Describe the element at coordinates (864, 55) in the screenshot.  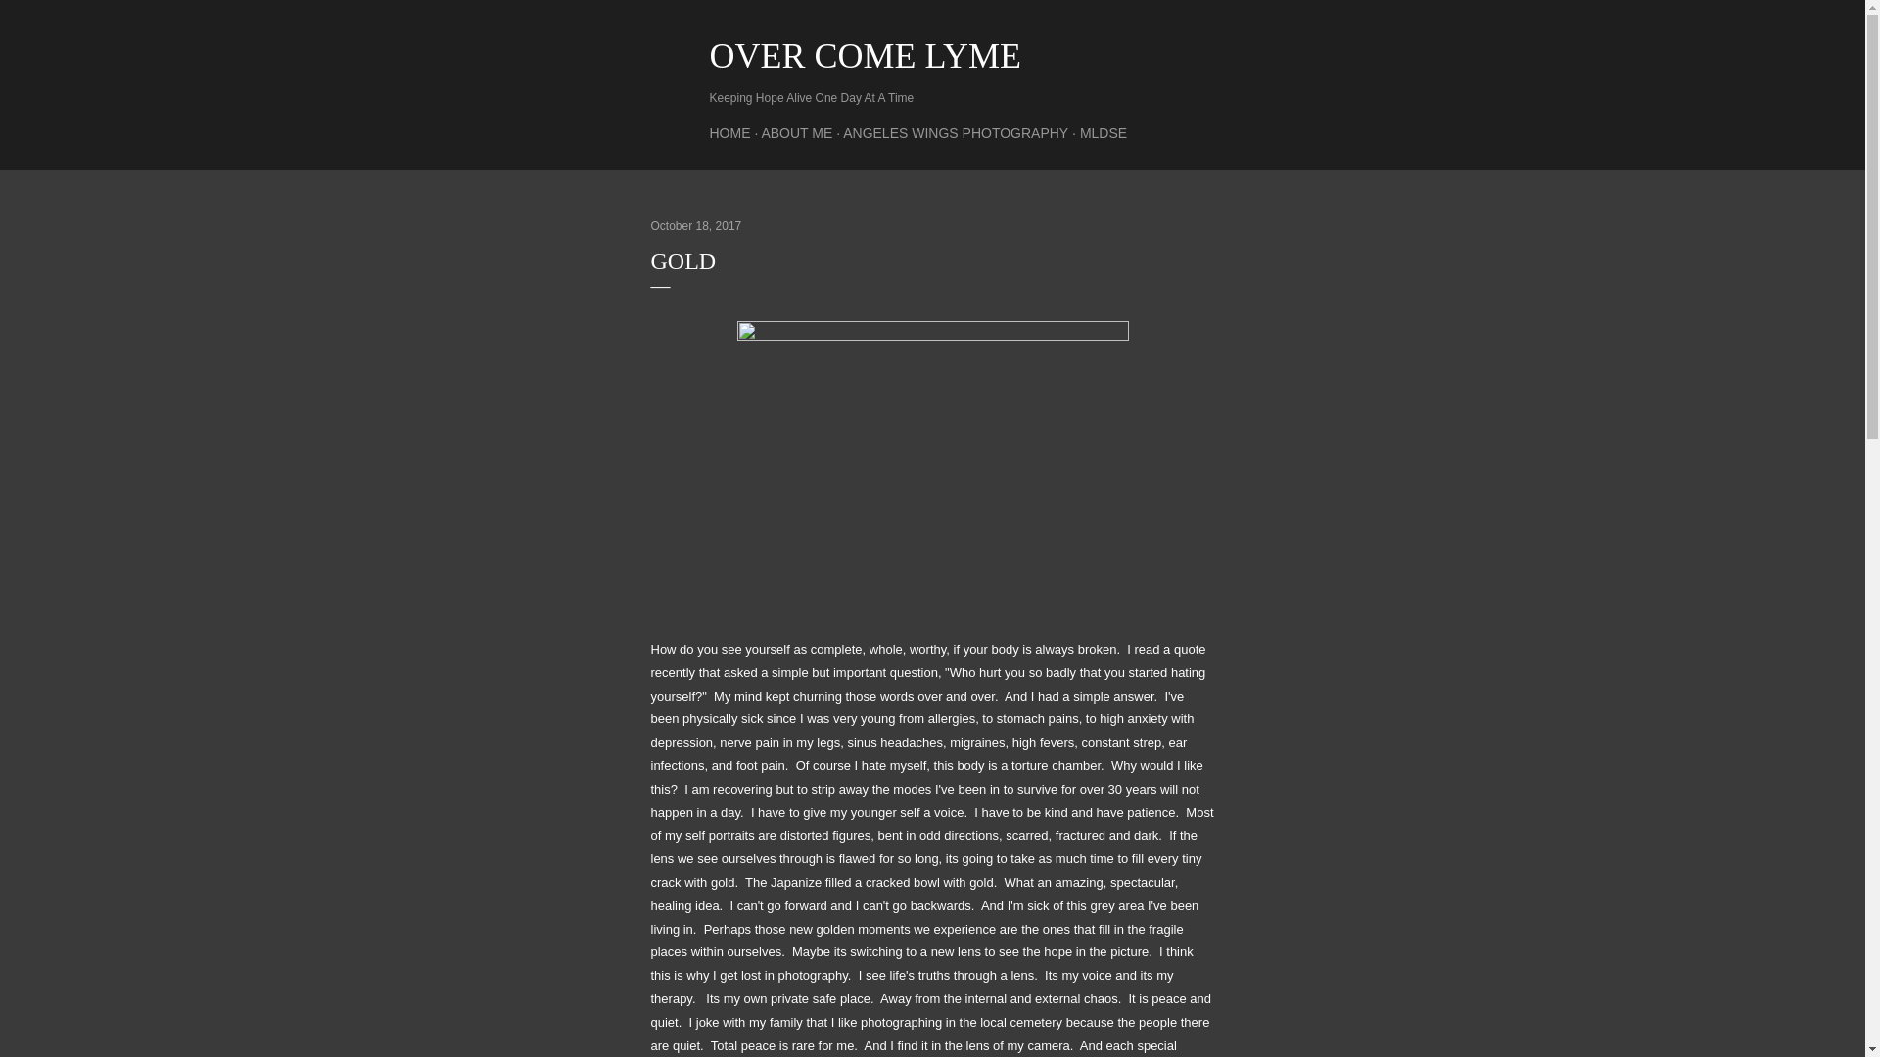
I see `OVER COME LYME` at that location.